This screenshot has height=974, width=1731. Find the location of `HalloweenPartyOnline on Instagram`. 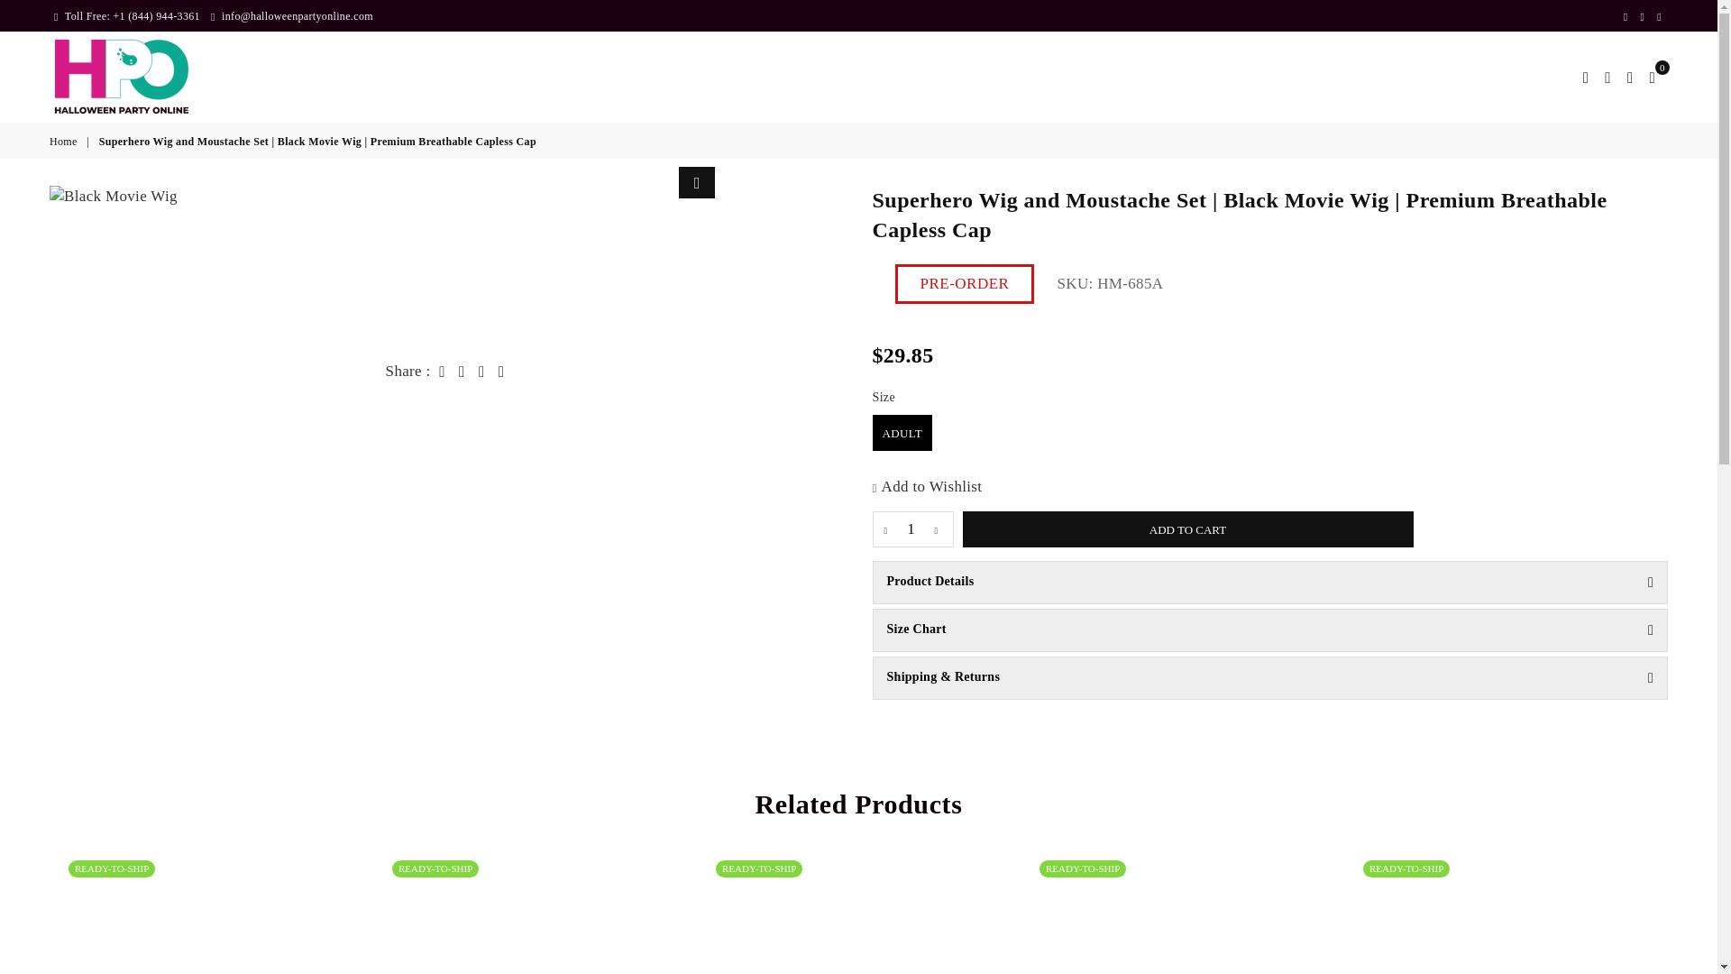

HalloweenPartyOnline on Instagram is located at coordinates (1659, 16).